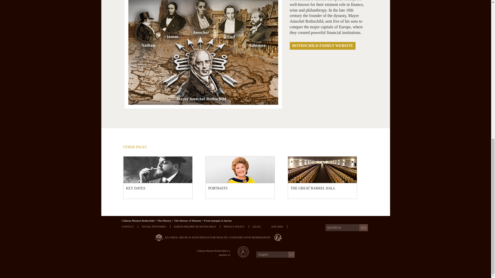 This screenshot has width=495, height=278. Describe the element at coordinates (243, 256) in the screenshot. I see `PFV Logo` at that location.